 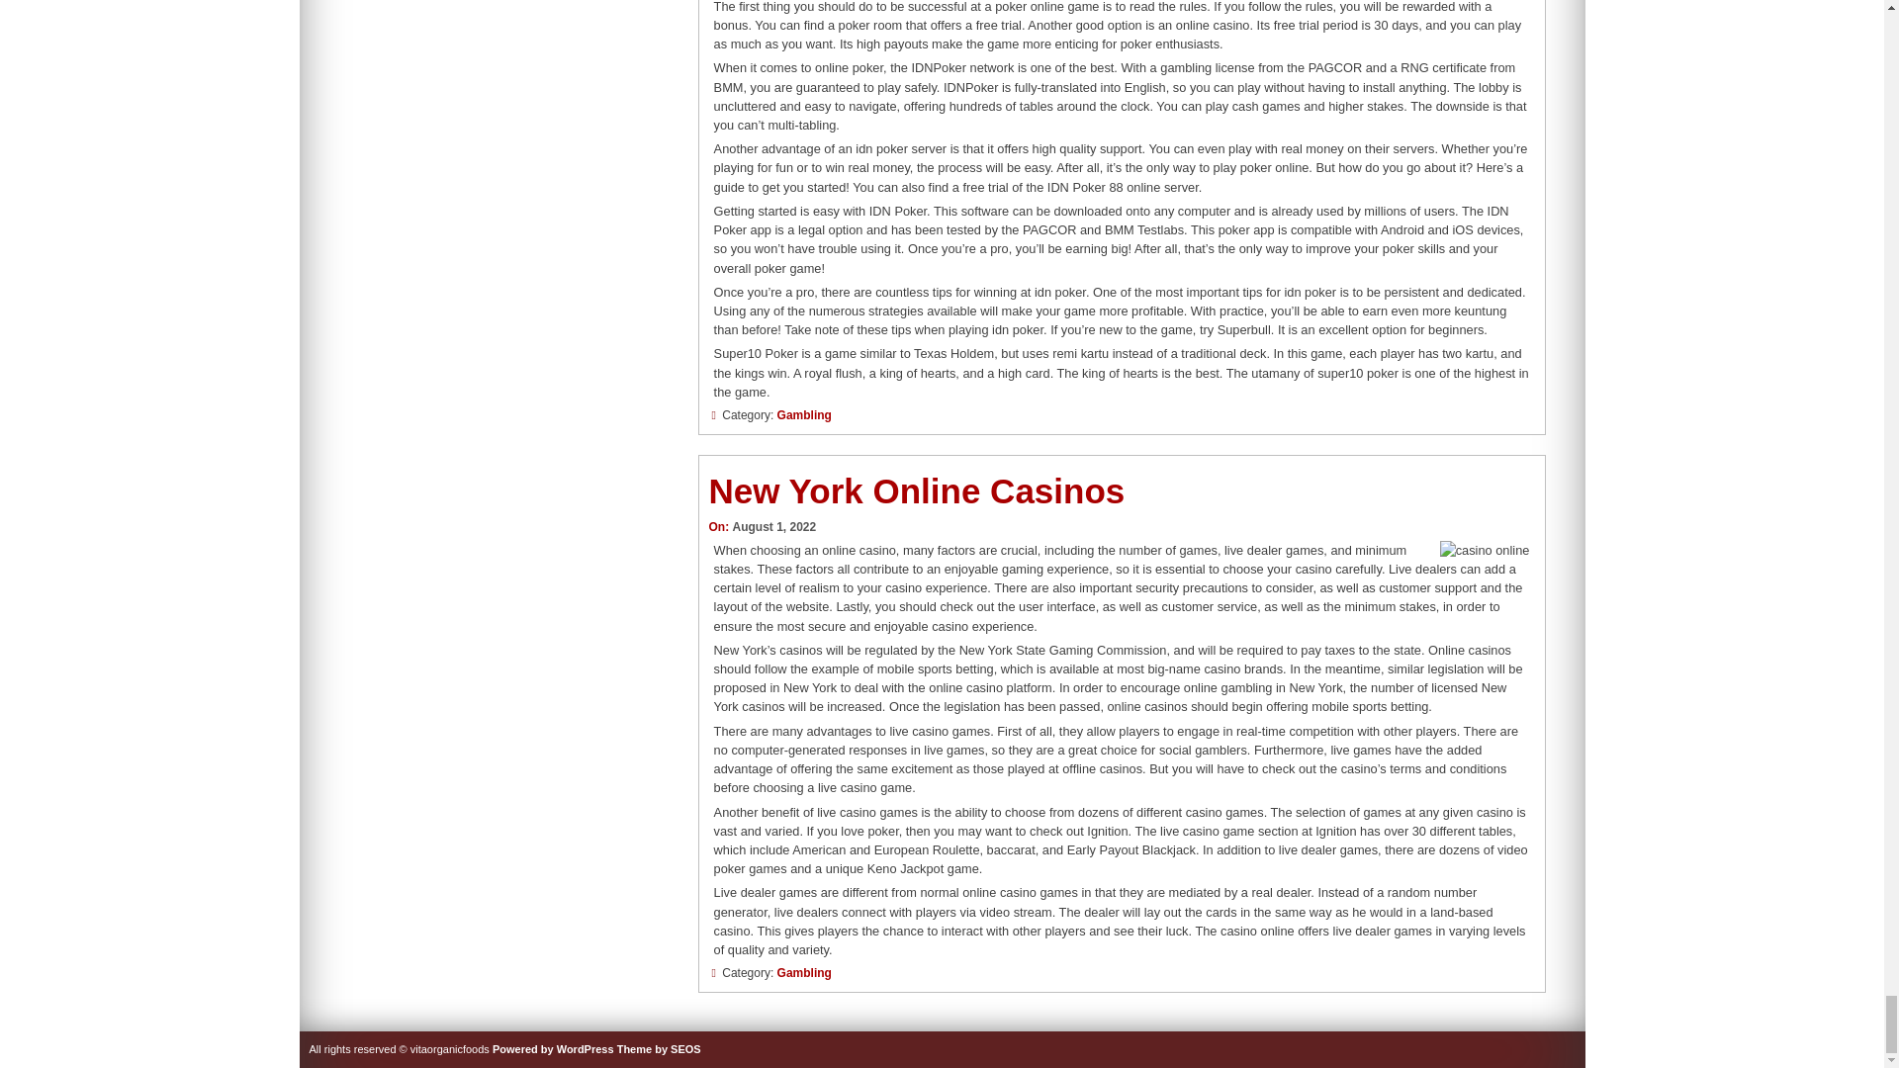 I want to click on Seos free wordpress themes, so click(x=659, y=1049).